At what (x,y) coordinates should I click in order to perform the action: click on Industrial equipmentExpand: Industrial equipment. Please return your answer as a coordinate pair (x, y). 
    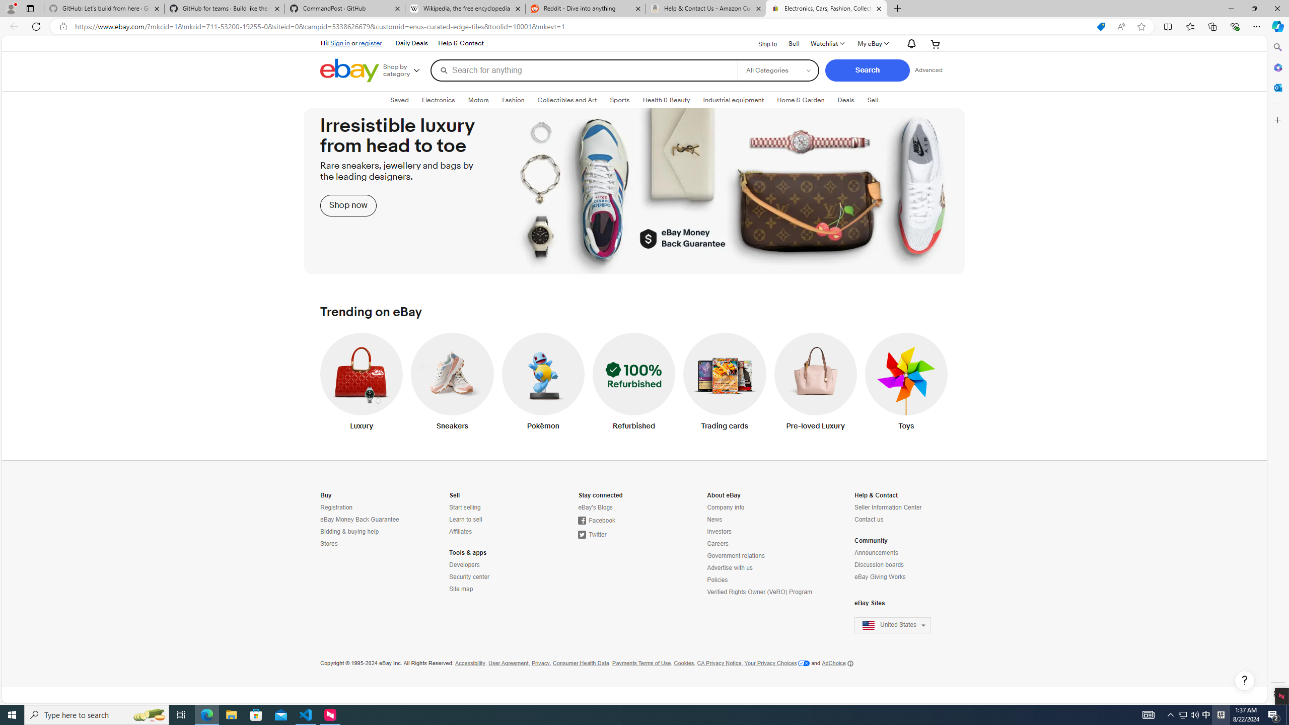
    Looking at the image, I should click on (733, 100).